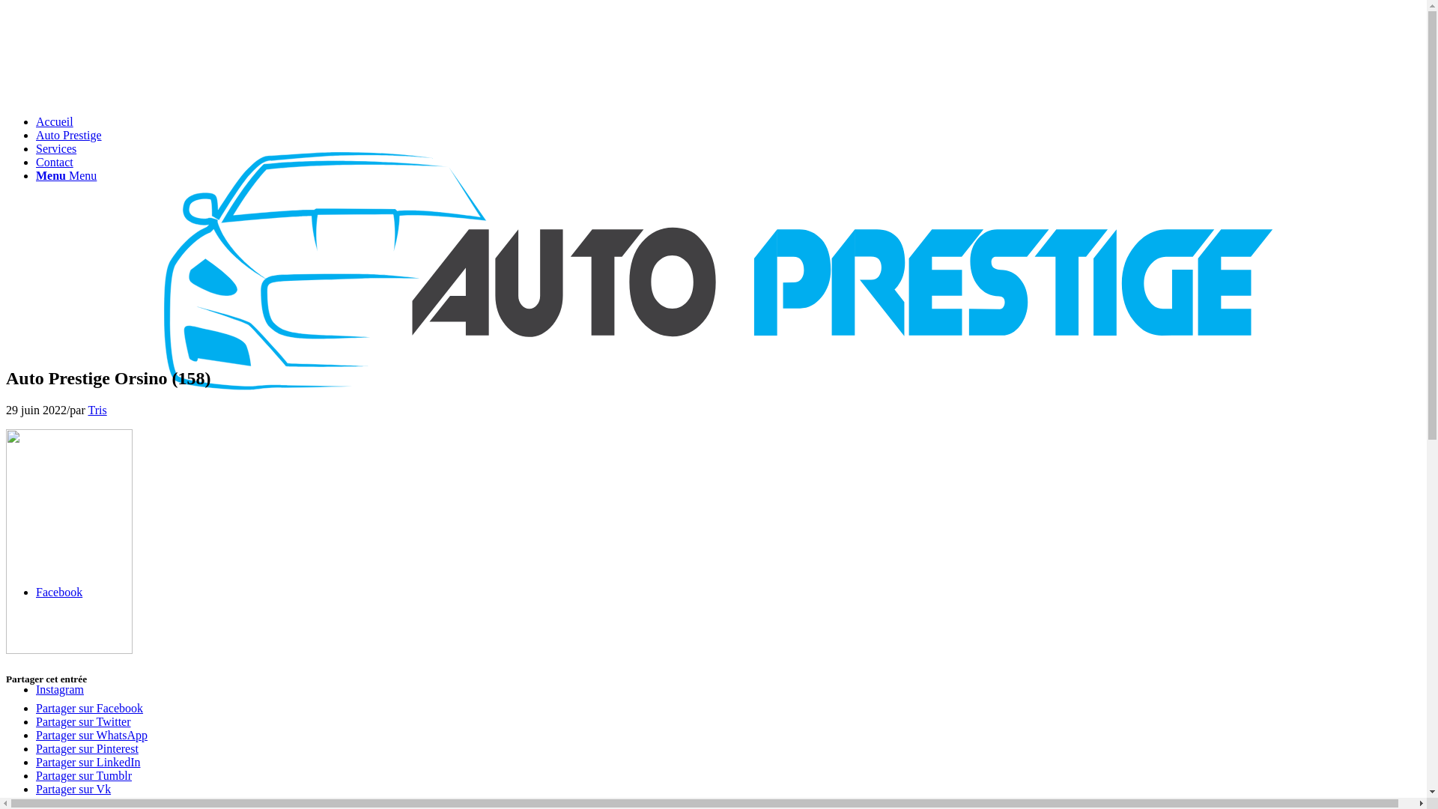 The image size is (1438, 809). What do you see at coordinates (84, 776) in the screenshot?
I see `Partager sur Tumblr` at bounding box center [84, 776].